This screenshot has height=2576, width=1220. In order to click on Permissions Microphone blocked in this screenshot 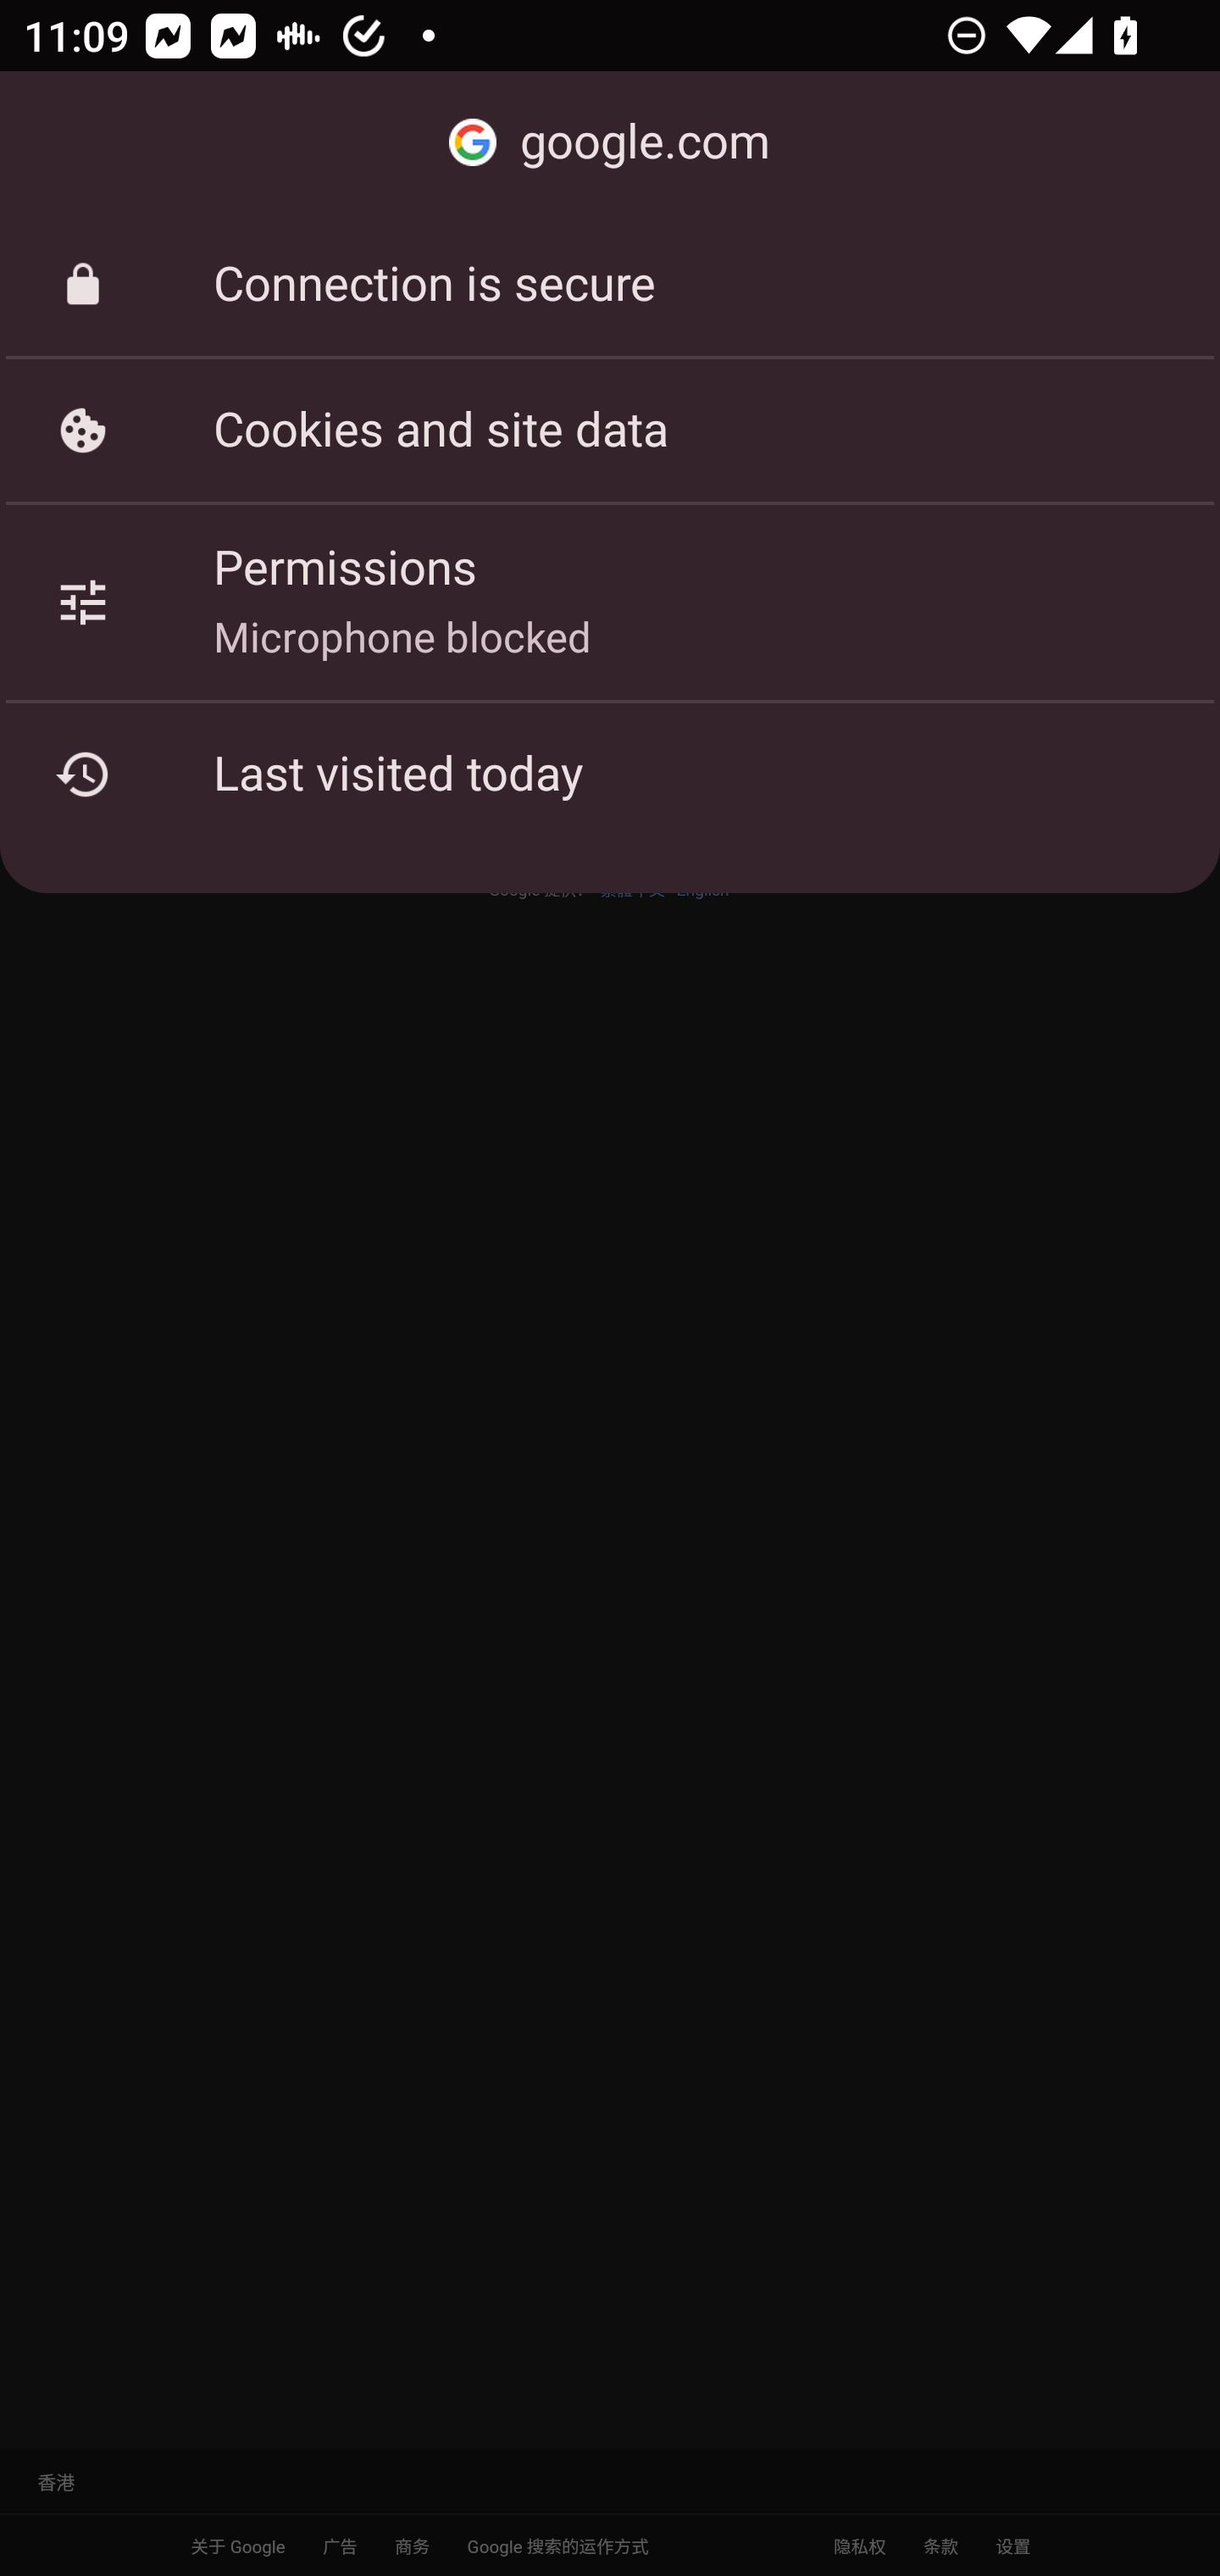, I will do `click(610, 602)`.